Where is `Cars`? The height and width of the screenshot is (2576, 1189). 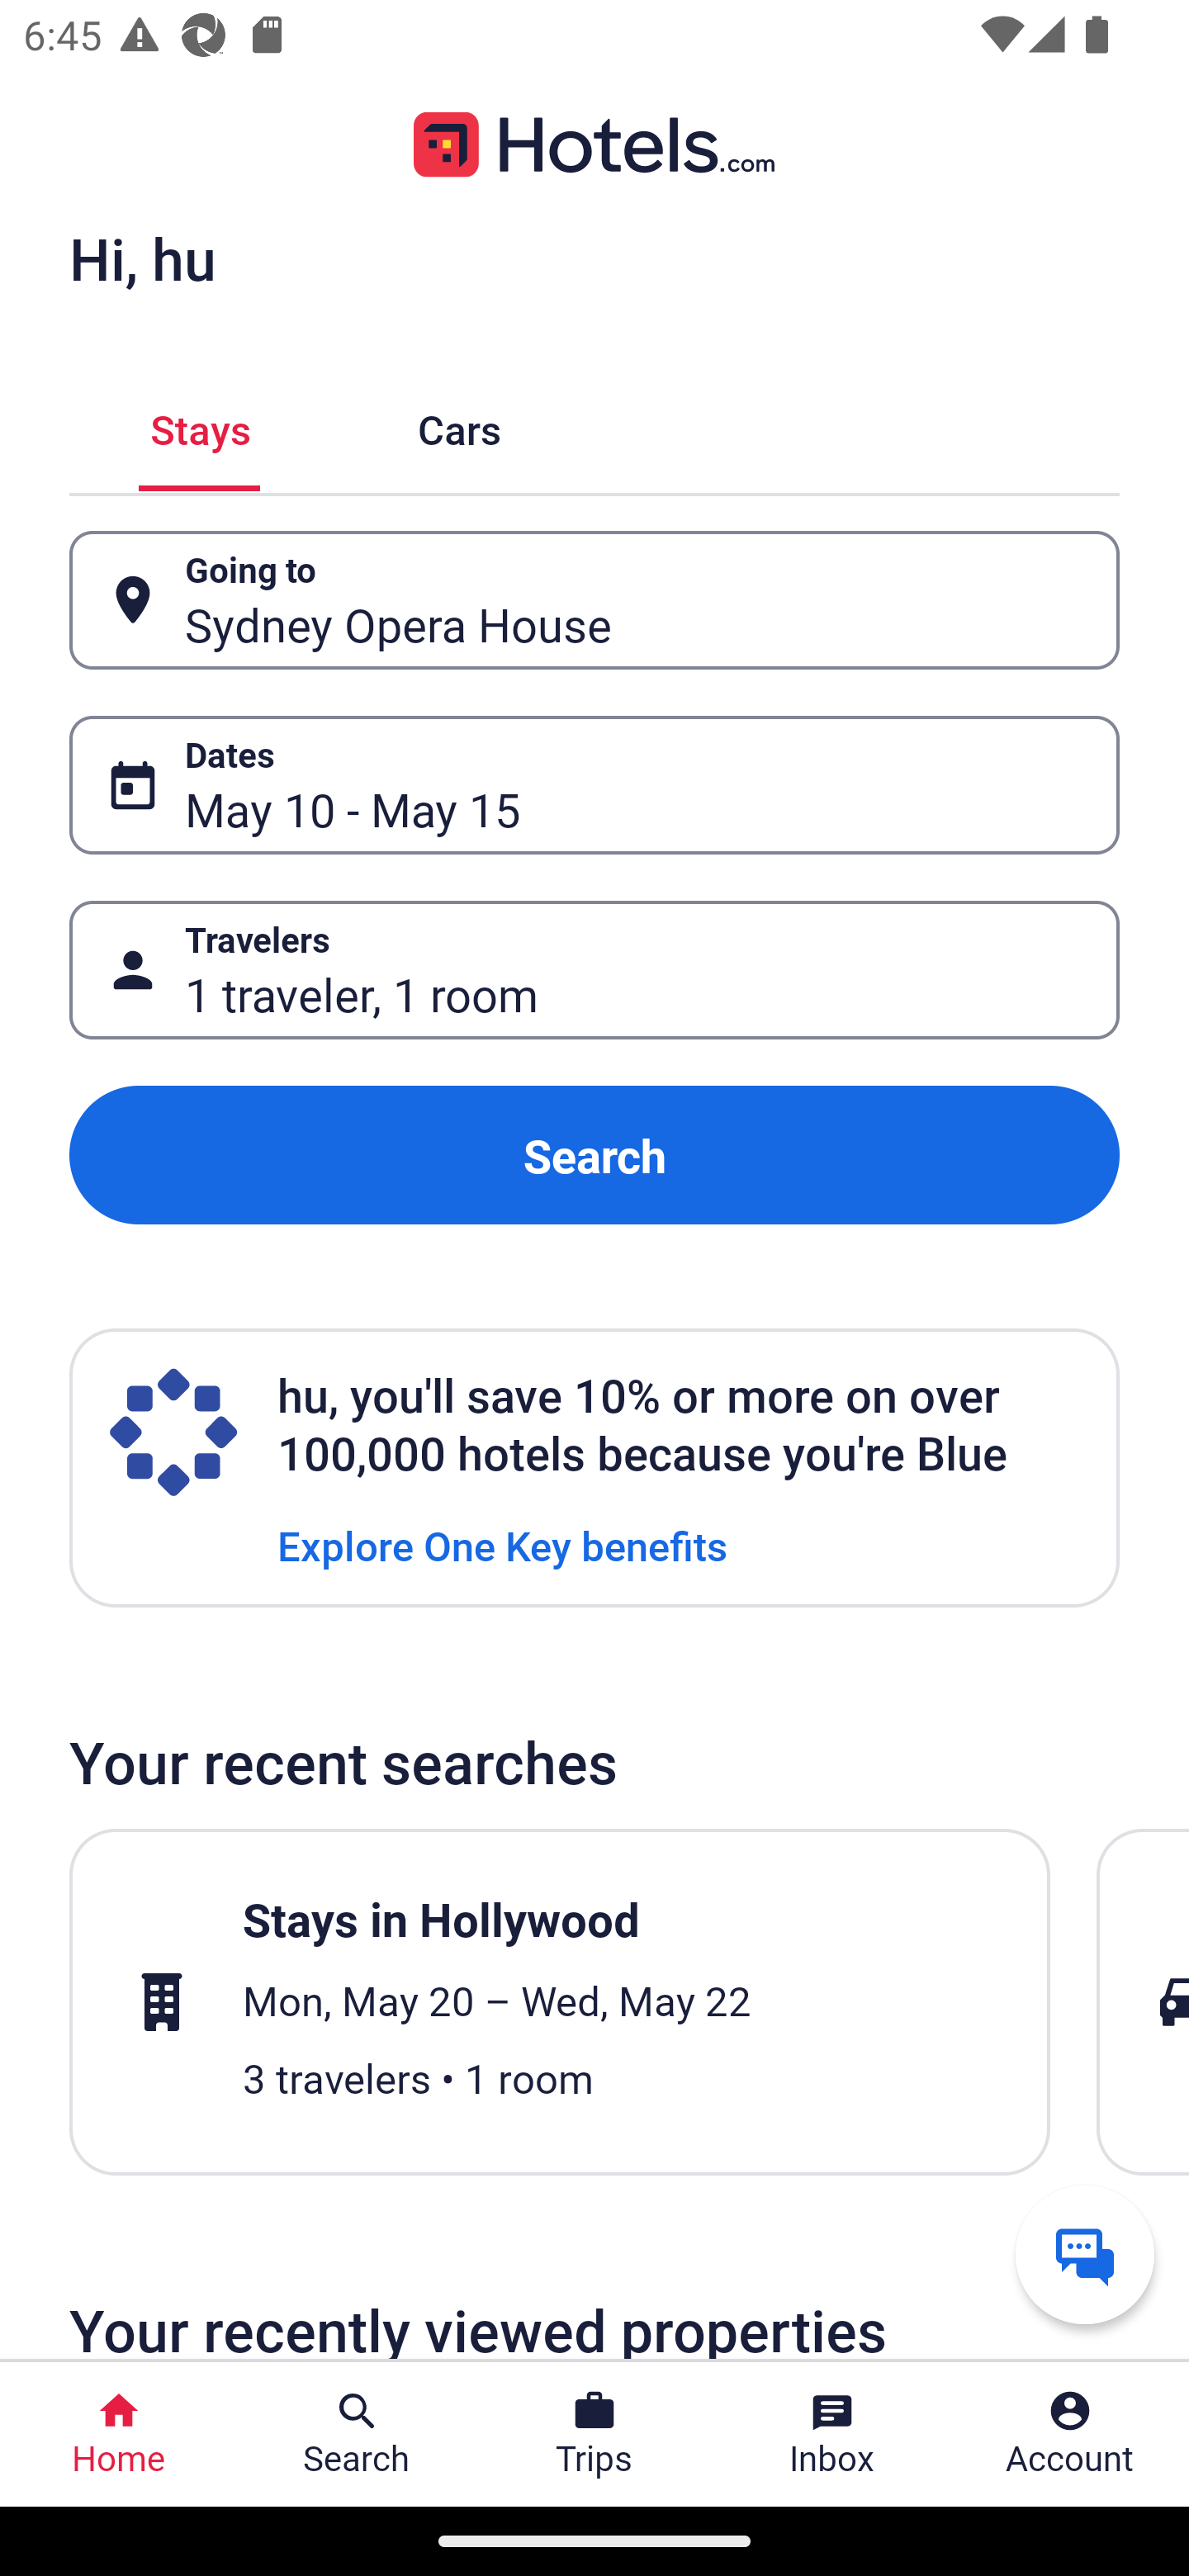
Cars is located at coordinates (459, 426).